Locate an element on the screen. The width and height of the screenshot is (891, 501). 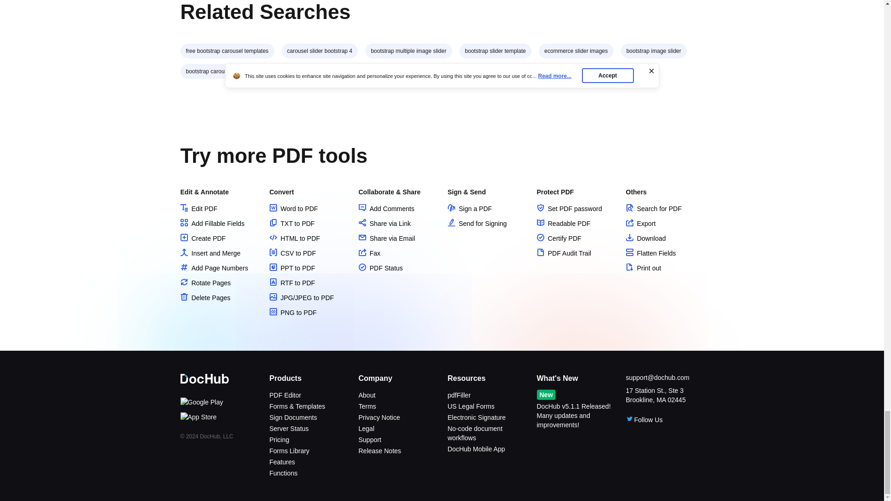
HTML to PDF is located at coordinates (294, 238).